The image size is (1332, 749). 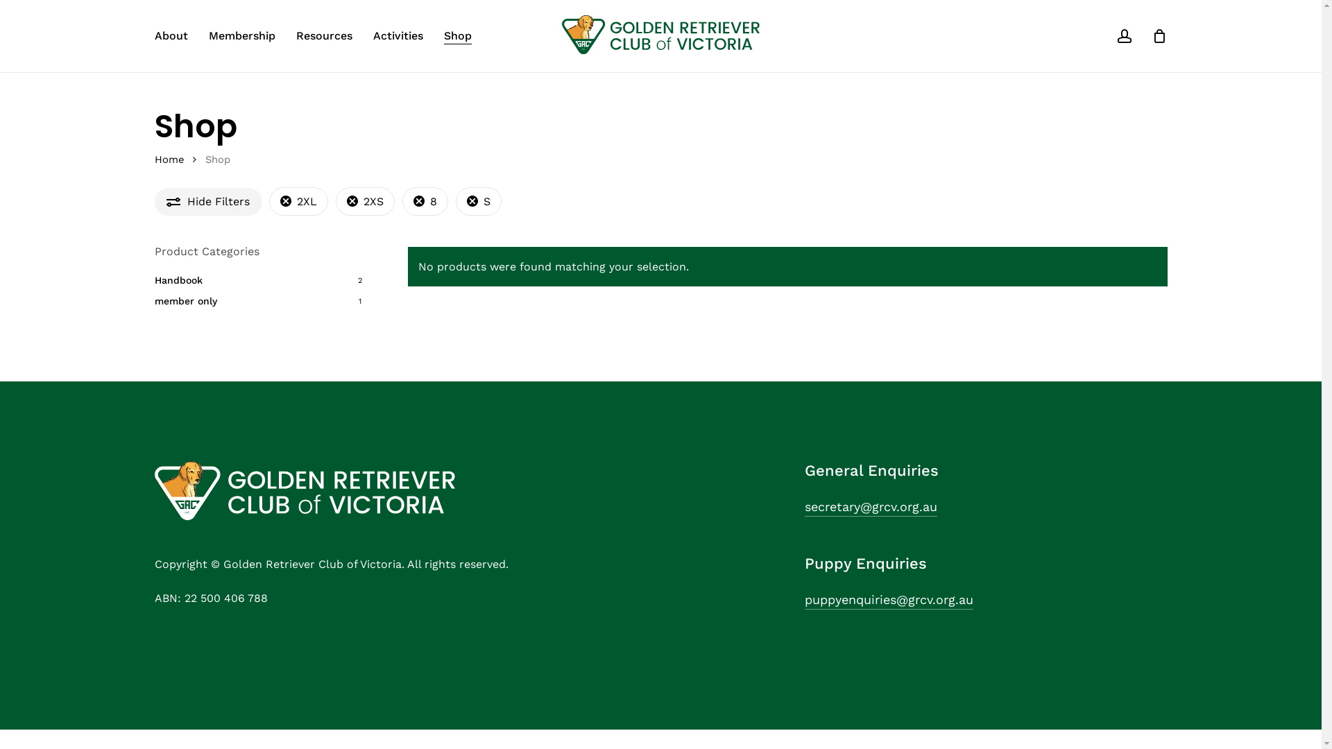 What do you see at coordinates (208, 202) in the screenshot?
I see `Hide
Filters` at bounding box center [208, 202].